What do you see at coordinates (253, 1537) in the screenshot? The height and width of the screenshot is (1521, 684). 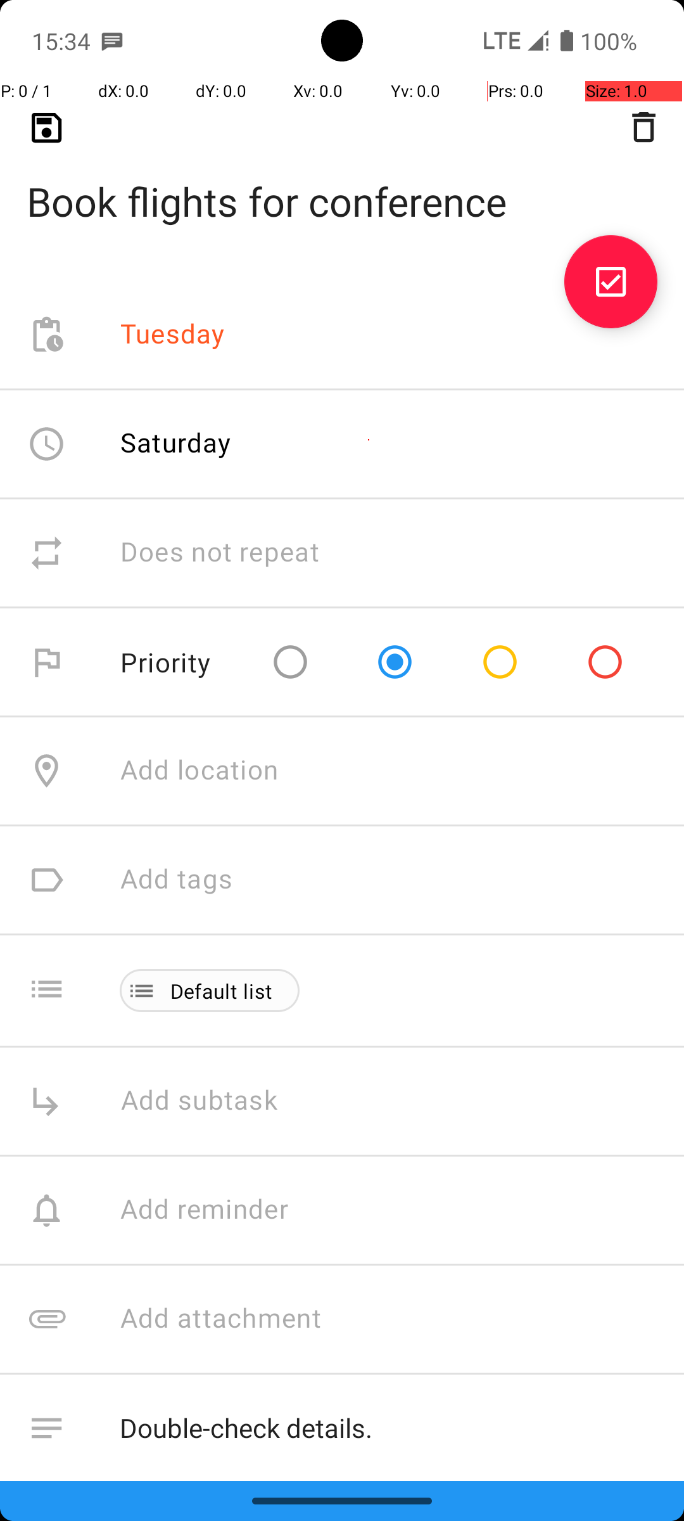 I see `Don't add to calendar` at bounding box center [253, 1537].